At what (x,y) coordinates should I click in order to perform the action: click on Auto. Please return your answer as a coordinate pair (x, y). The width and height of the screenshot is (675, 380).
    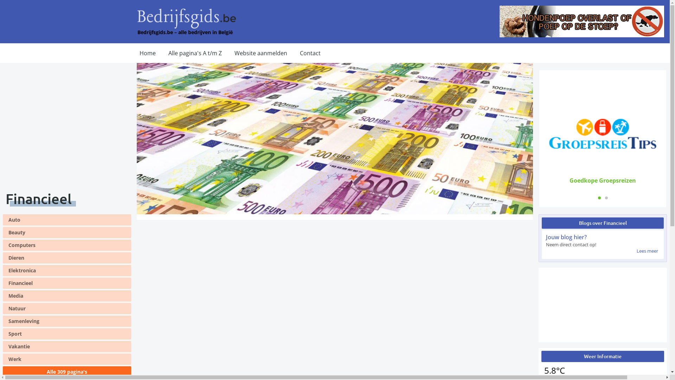
    Looking at the image, I should click on (67, 220).